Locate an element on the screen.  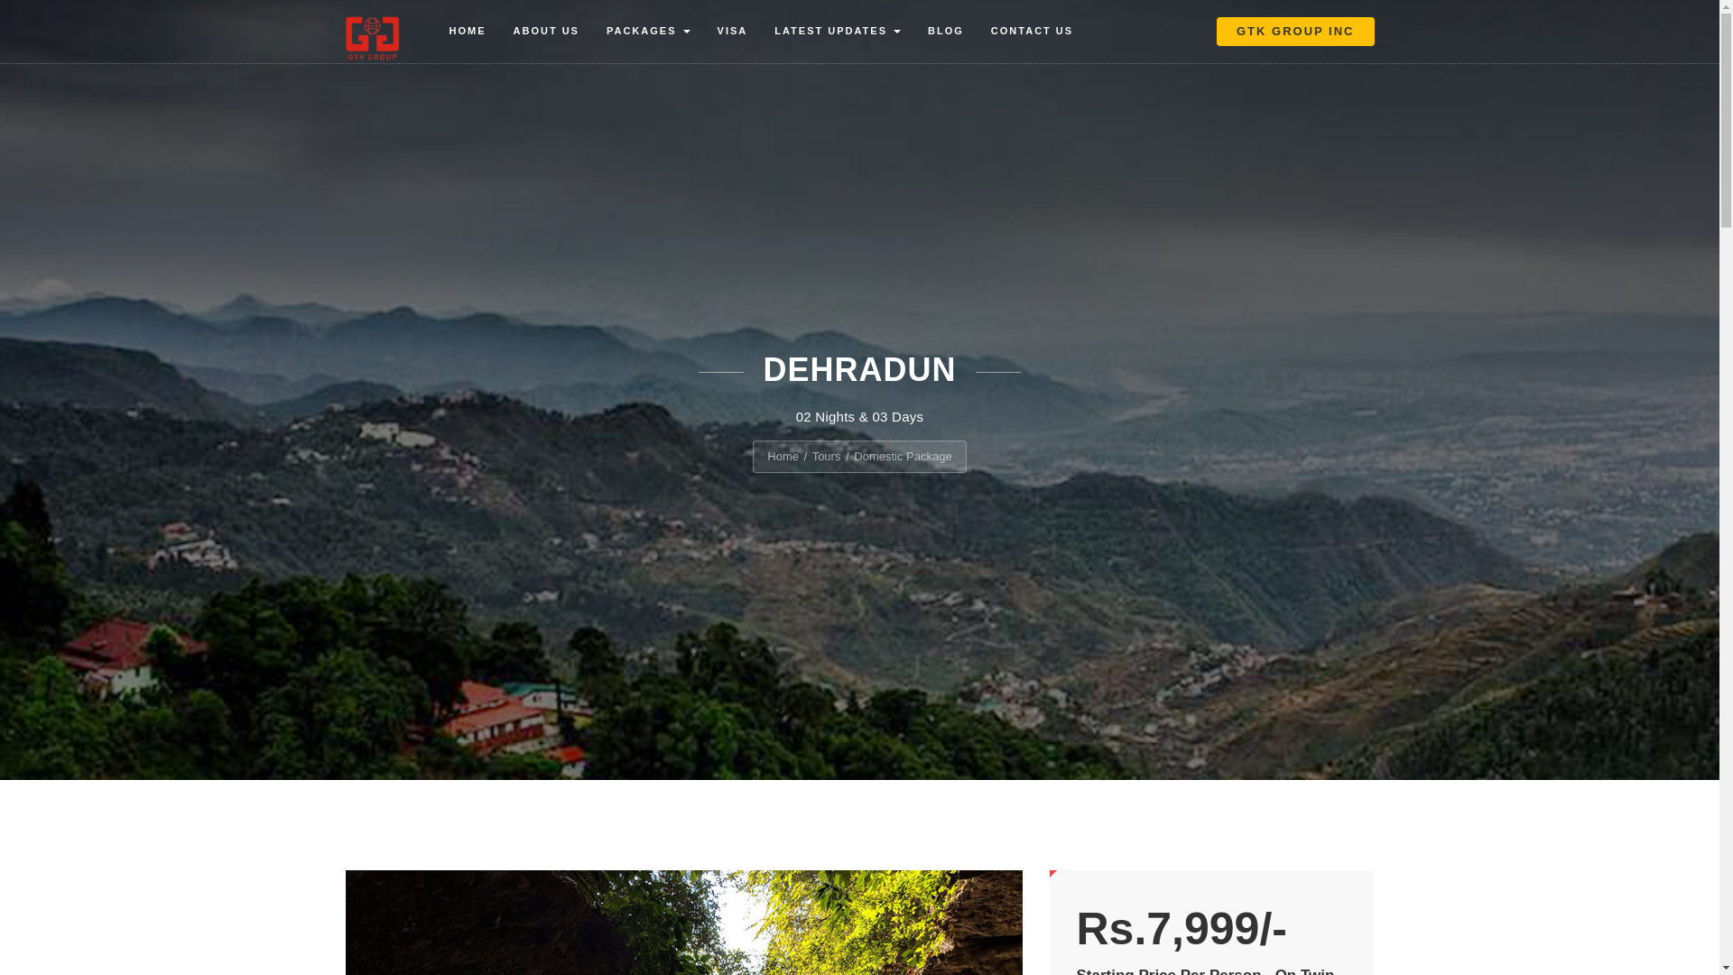
LATEST UPDATES is located at coordinates (838, 31).